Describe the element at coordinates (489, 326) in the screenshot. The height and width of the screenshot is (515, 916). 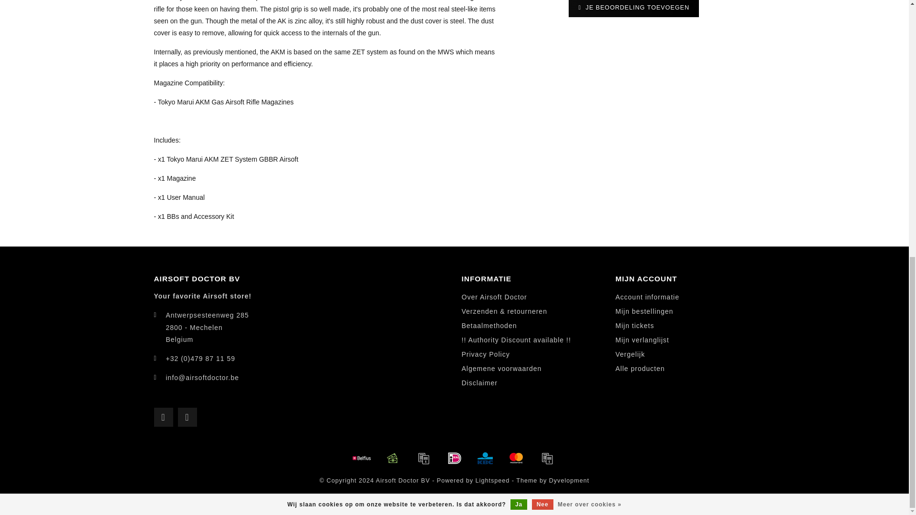
I see `Betaalmethoden` at that location.